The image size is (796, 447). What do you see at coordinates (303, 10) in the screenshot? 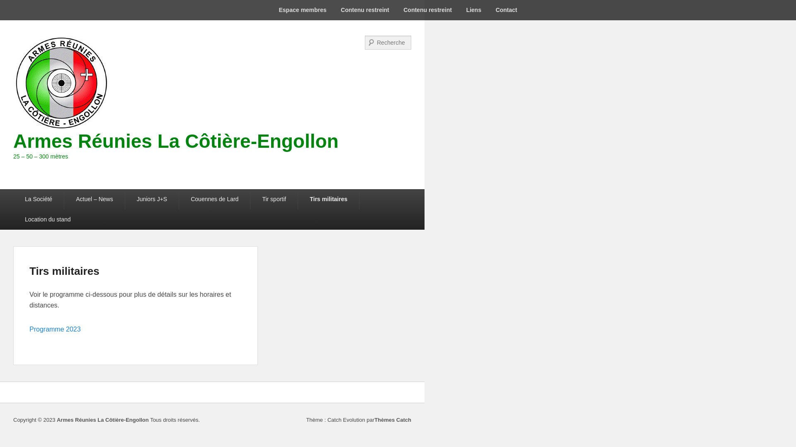
I see `Espace membres` at bounding box center [303, 10].